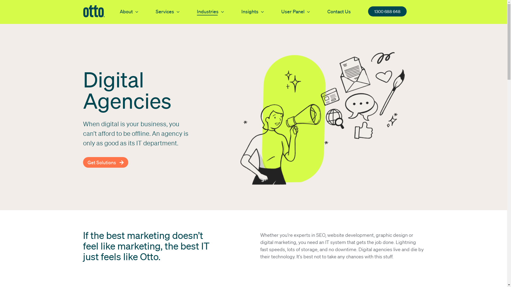  What do you see at coordinates (94, 11) in the screenshot?
I see `Otto Logo Teal Min` at bounding box center [94, 11].